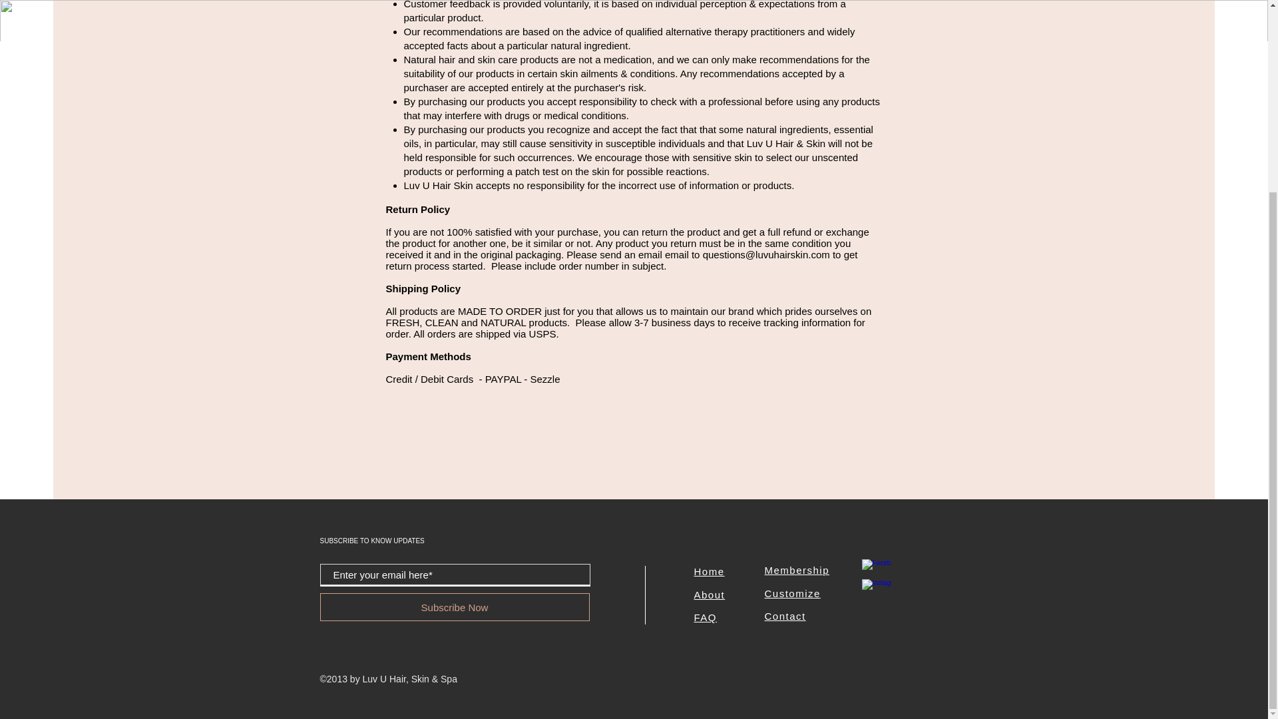 The image size is (1278, 719). What do you see at coordinates (792, 593) in the screenshot?
I see `Customize` at bounding box center [792, 593].